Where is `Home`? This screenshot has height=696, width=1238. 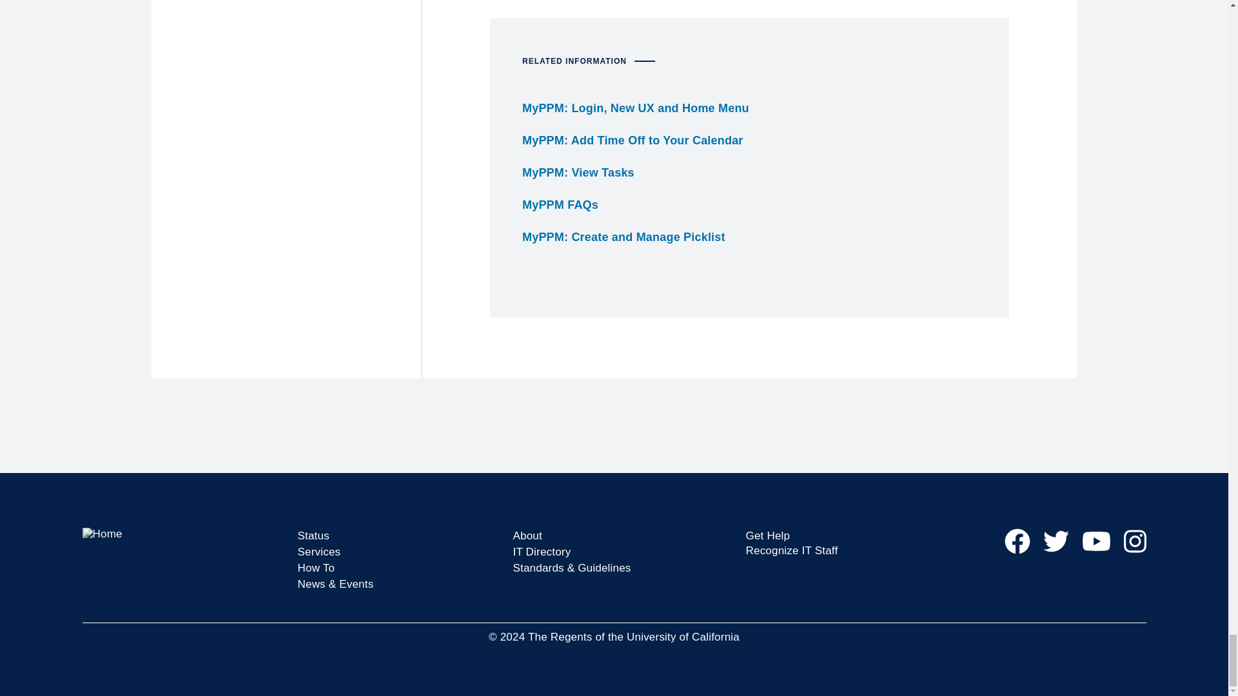
Home is located at coordinates (183, 534).